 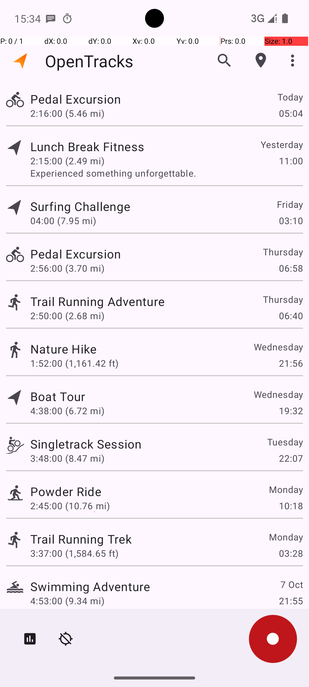 I want to click on 06:58, so click(x=291, y=268).